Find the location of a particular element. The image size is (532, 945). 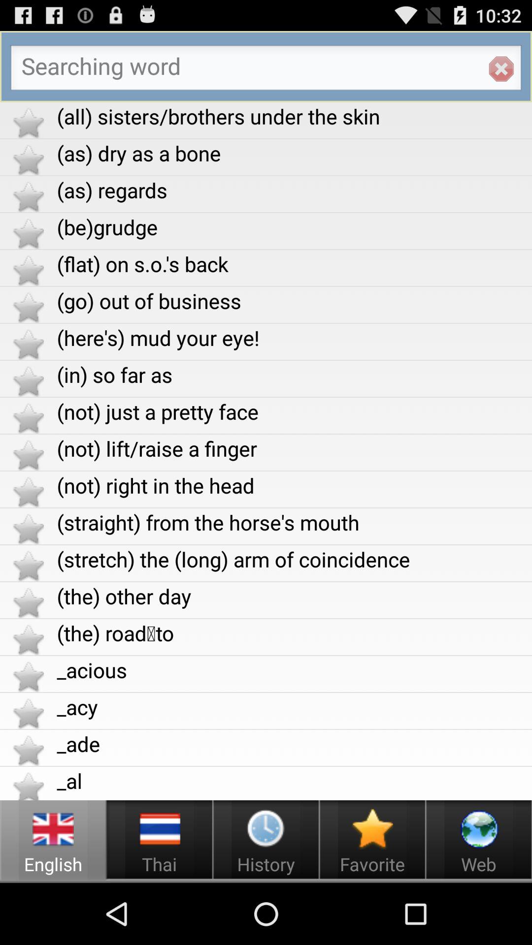

tap item below the (as) regards is located at coordinates (295, 226).